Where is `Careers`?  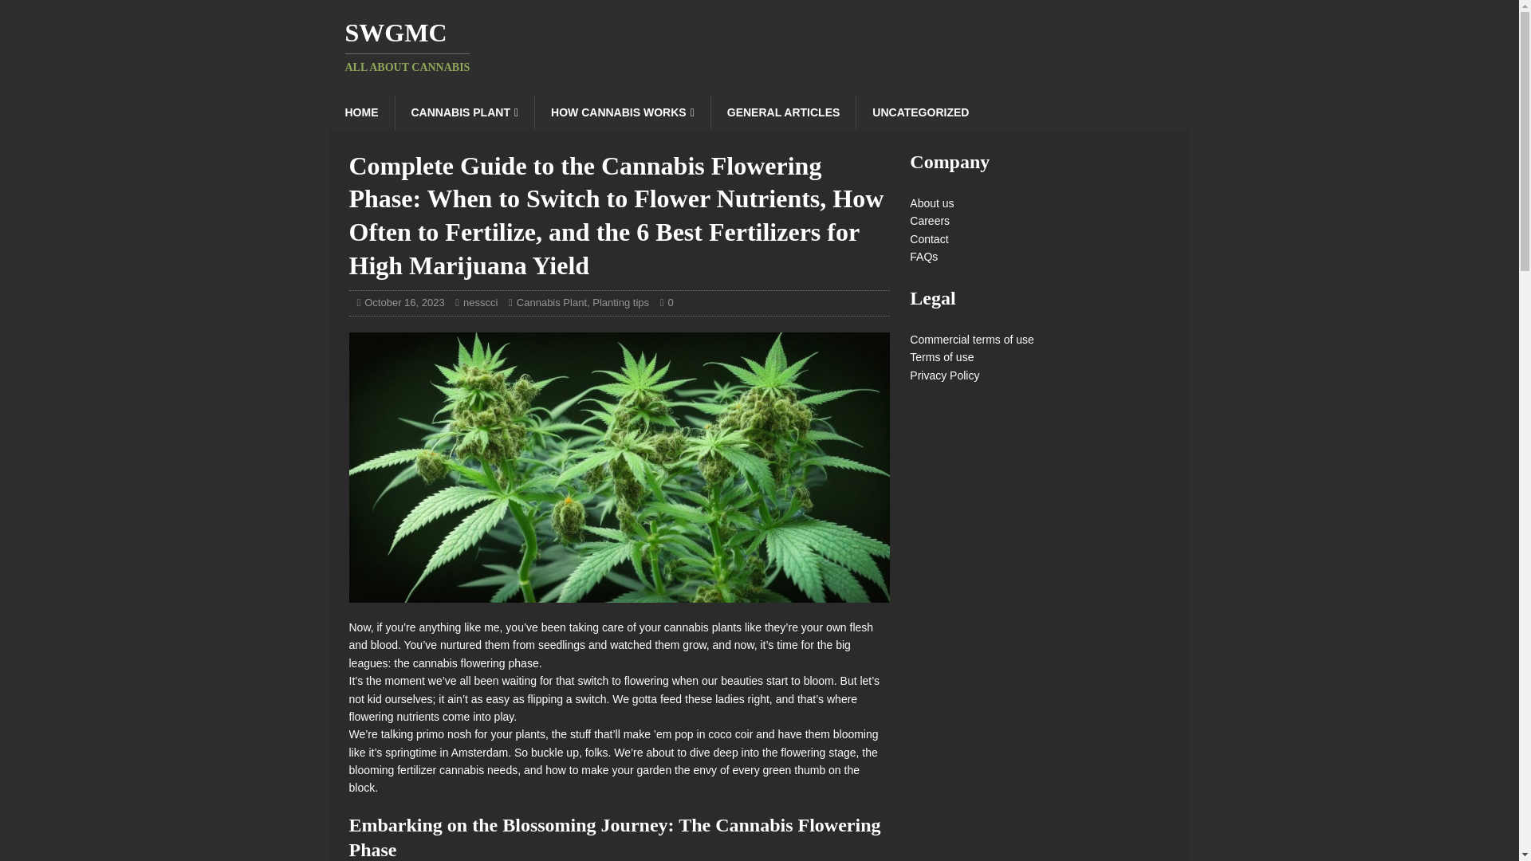
Careers is located at coordinates (929, 220).